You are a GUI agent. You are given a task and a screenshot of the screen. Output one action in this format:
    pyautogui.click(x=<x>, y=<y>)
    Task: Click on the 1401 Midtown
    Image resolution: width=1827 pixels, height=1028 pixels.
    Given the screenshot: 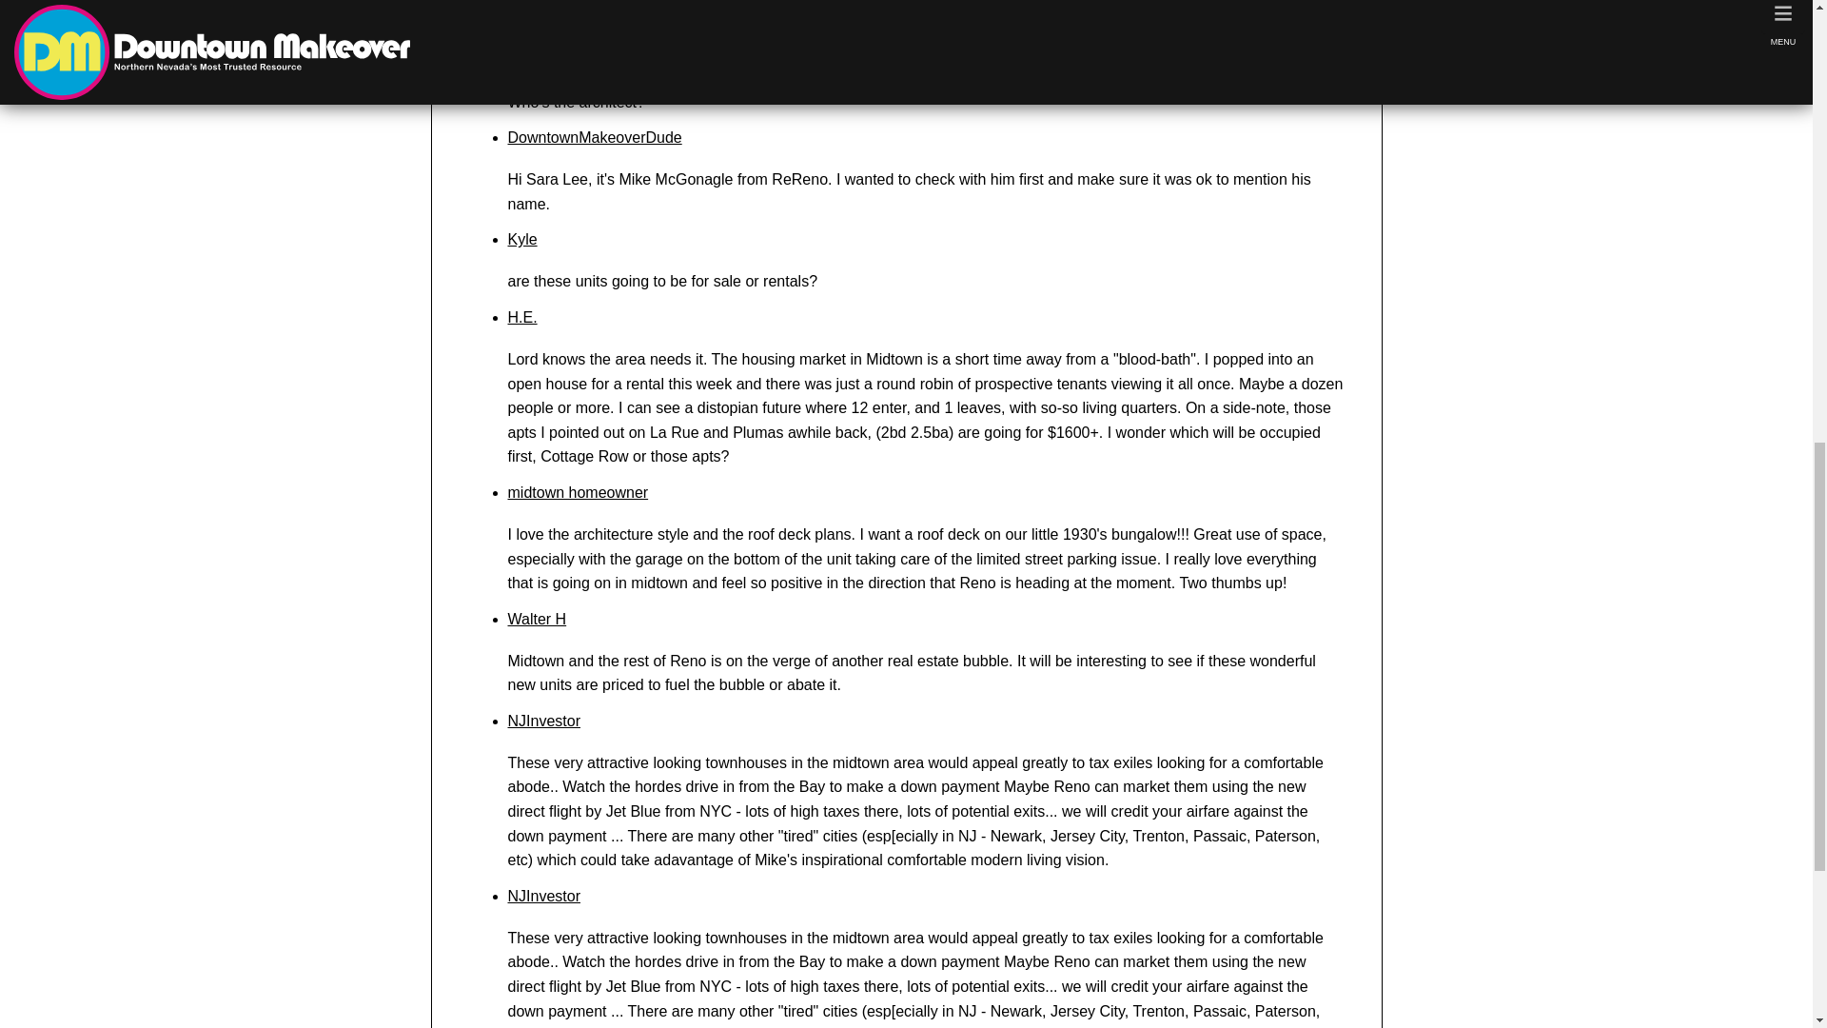 What is the action you would take?
    pyautogui.click(x=1071, y=1)
    